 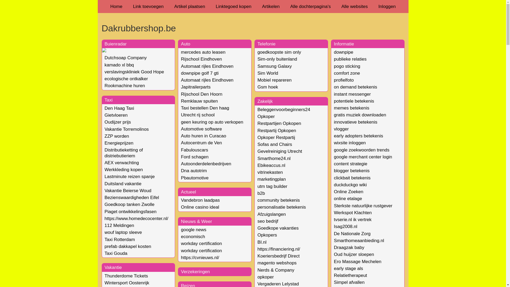 What do you see at coordinates (132, 198) in the screenshot?
I see `Bezienswaardigheden Eifel` at bounding box center [132, 198].